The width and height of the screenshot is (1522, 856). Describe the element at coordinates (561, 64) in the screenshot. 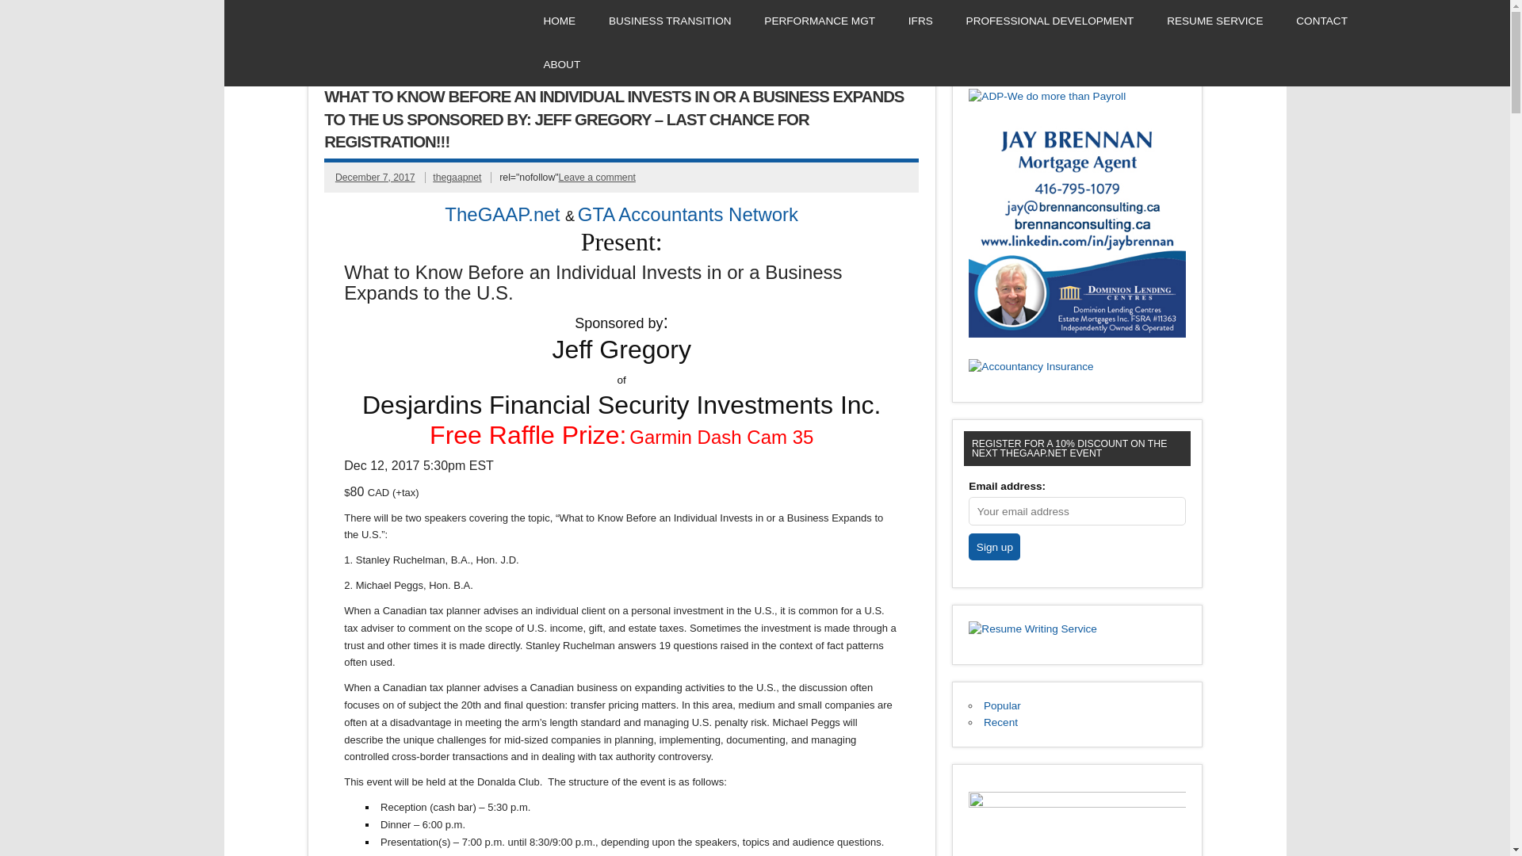

I see `ABOUT` at that location.